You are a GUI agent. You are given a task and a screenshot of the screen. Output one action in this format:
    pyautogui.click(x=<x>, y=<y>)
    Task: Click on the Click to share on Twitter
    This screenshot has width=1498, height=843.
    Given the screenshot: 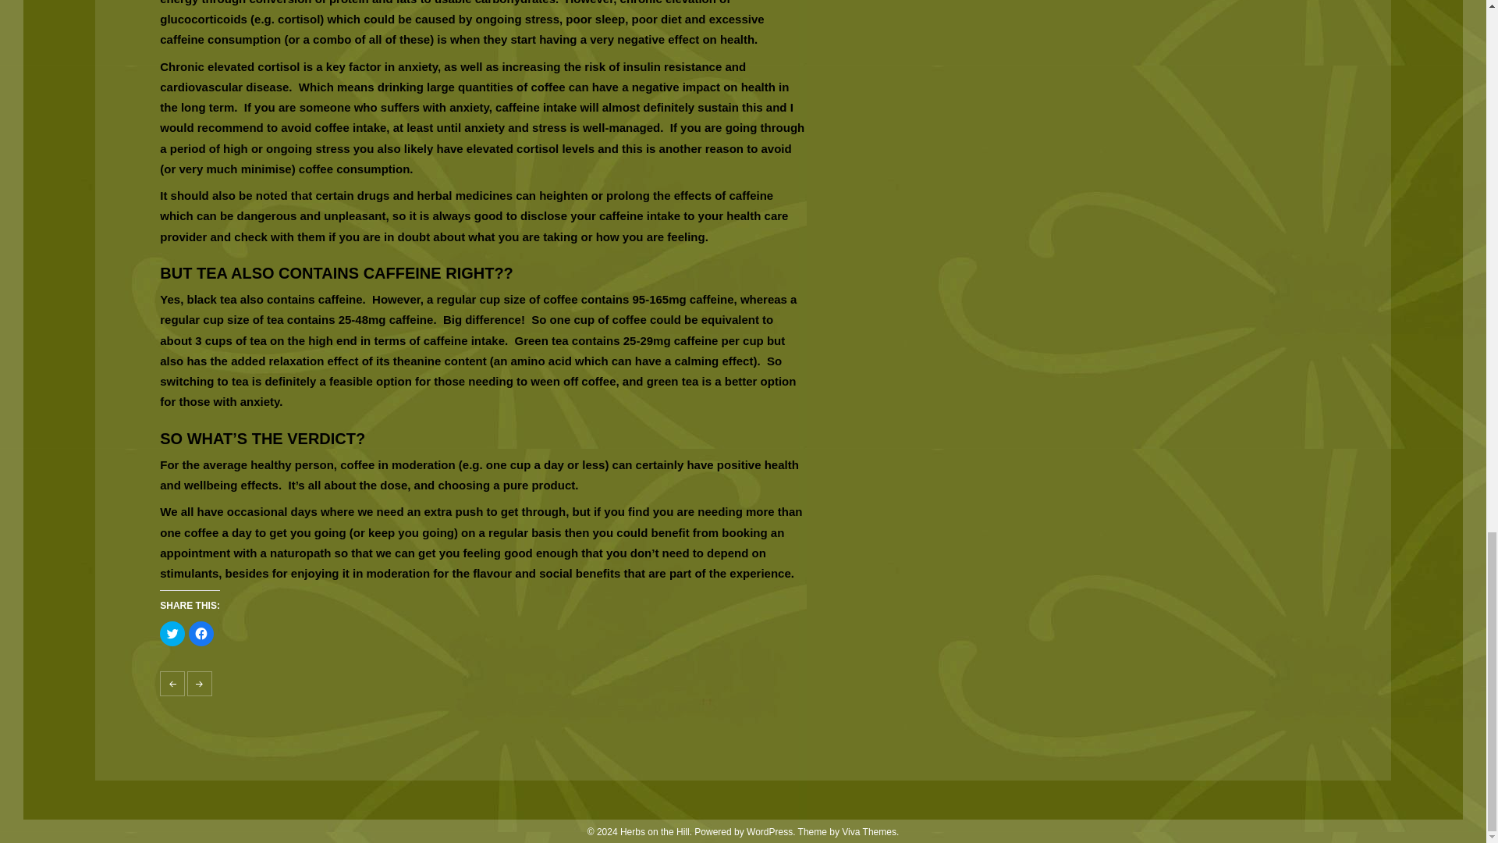 What is the action you would take?
    pyautogui.click(x=172, y=634)
    